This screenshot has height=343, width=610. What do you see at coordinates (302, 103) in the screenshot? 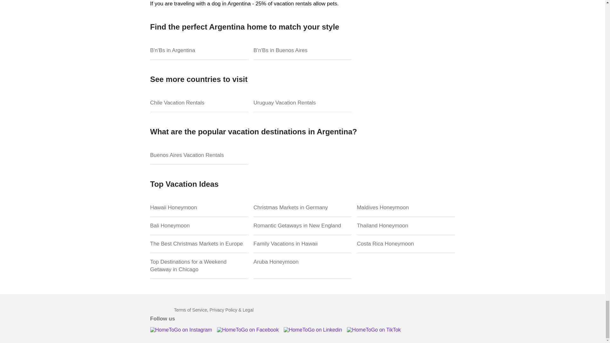
I see `Uruguay Vacation Rentals` at bounding box center [302, 103].